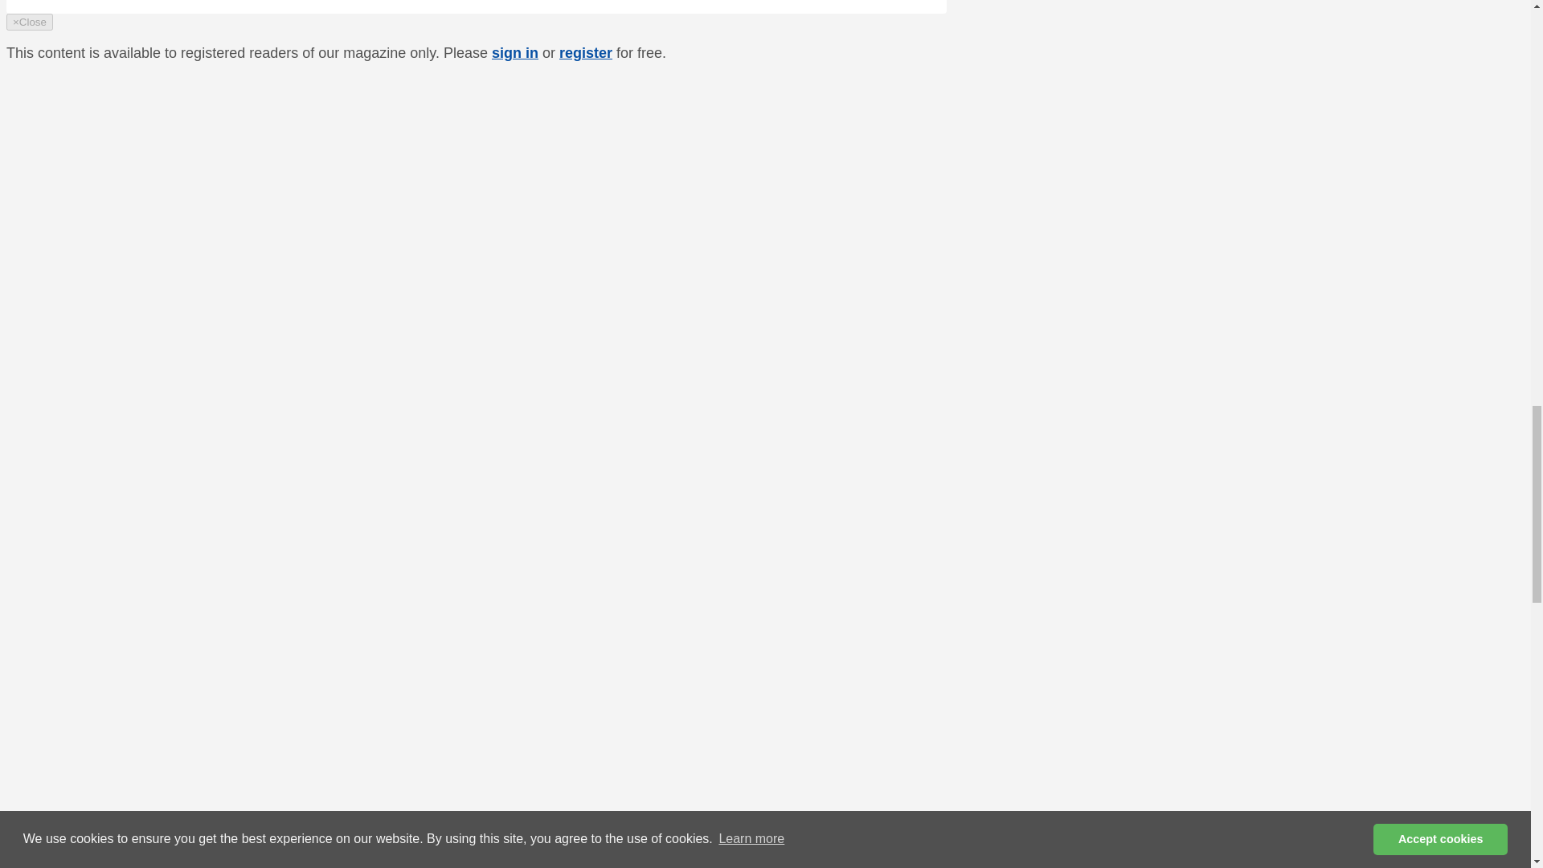  What do you see at coordinates (585, 53) in the screenshot?
I see `register` at bounding box center [585, 53].